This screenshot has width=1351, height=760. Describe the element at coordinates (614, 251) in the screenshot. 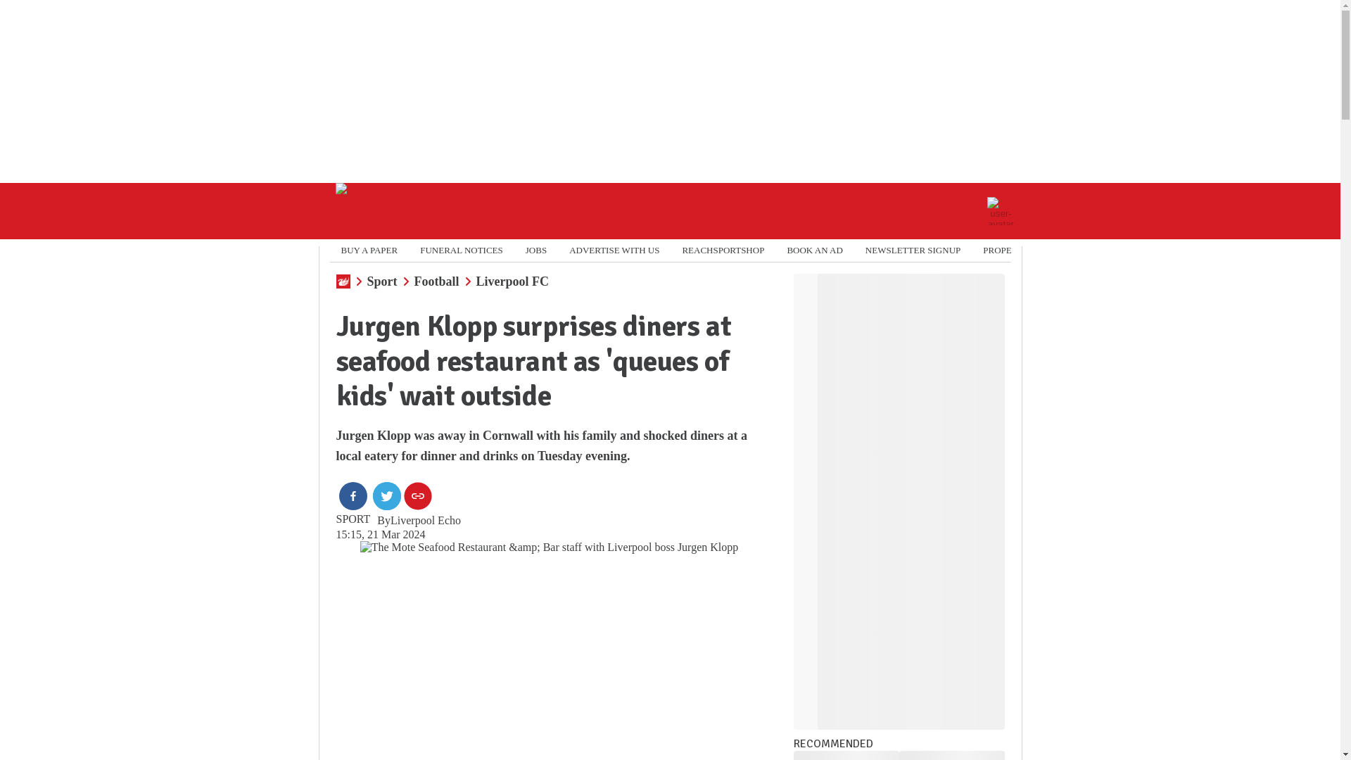

I see `ADVERTISE WITH US` at that location.